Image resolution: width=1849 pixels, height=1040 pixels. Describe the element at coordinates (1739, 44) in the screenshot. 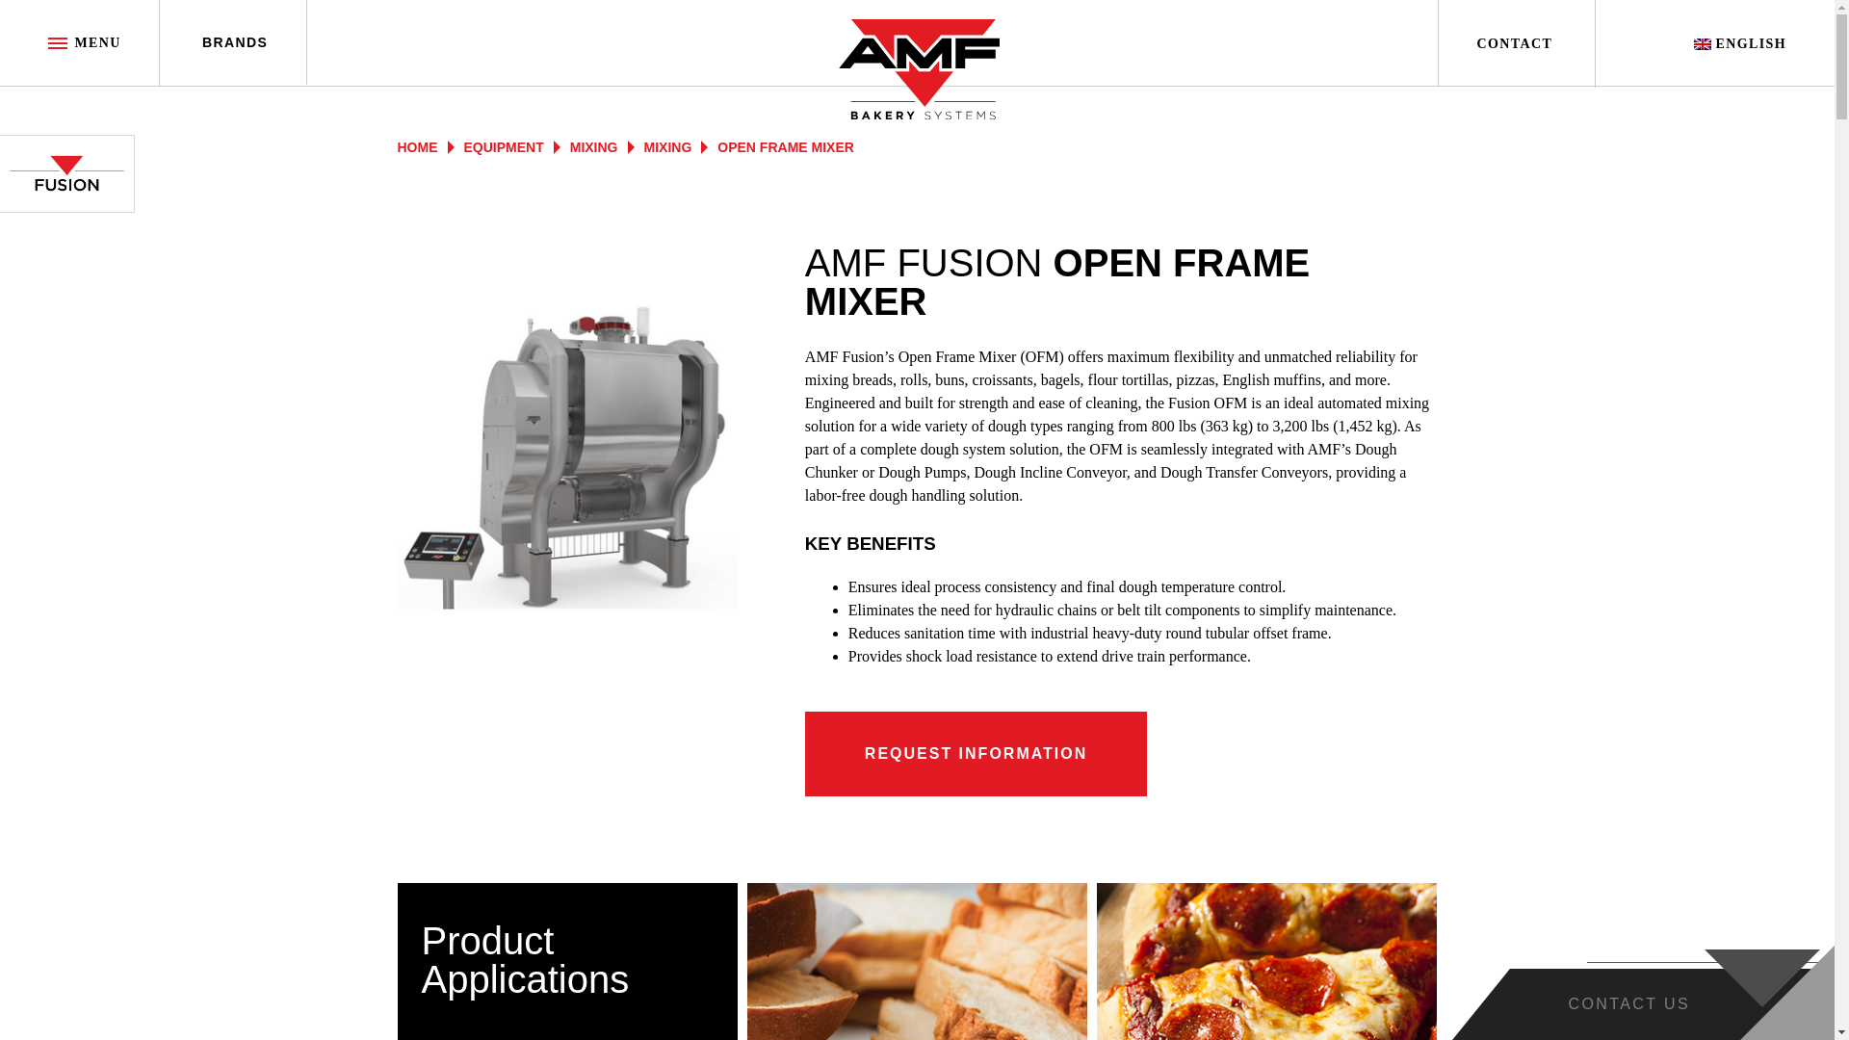

I see `English` at that location.